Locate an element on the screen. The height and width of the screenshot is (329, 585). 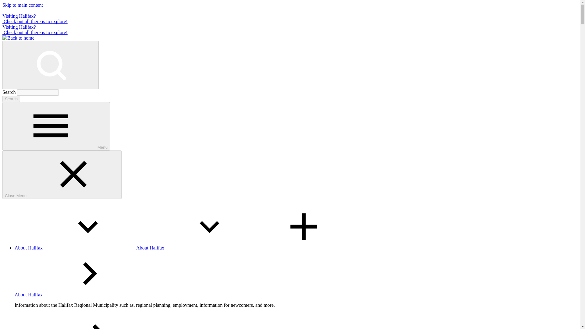
About Halifax is located at coordinates (76, 247).